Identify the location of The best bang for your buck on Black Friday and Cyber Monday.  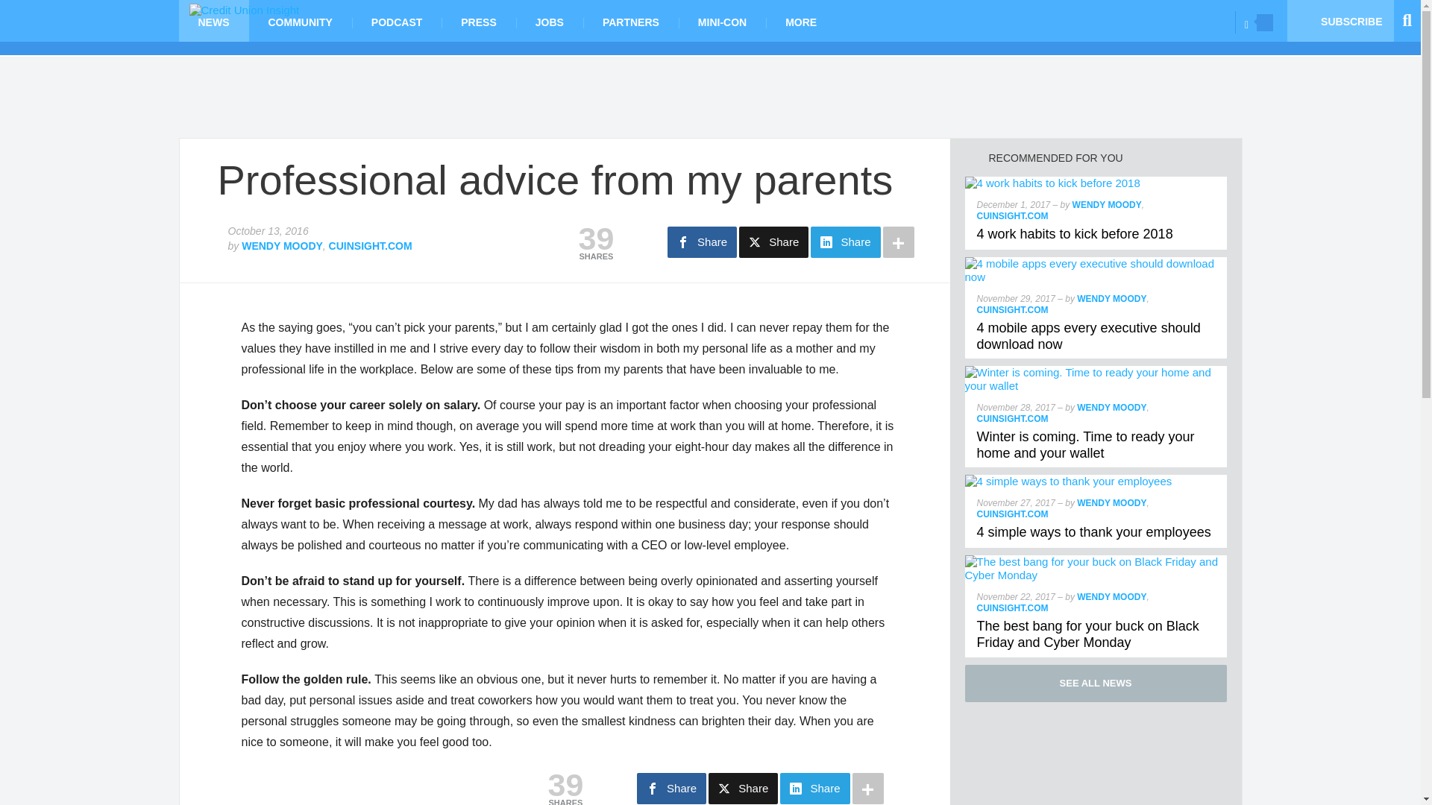
(1087, 634).